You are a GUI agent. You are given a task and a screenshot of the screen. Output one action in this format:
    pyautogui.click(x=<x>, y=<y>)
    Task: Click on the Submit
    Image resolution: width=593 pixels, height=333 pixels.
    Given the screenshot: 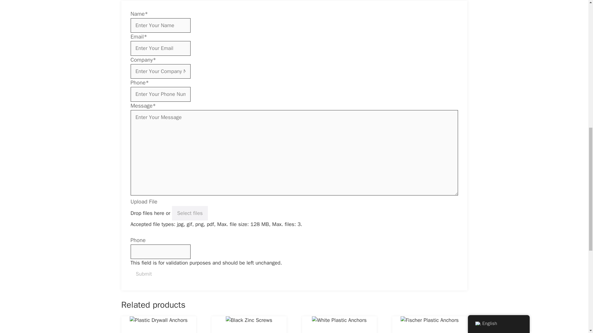 What is the action you would take?
    pyautogui.click(x=144, y=274)
    